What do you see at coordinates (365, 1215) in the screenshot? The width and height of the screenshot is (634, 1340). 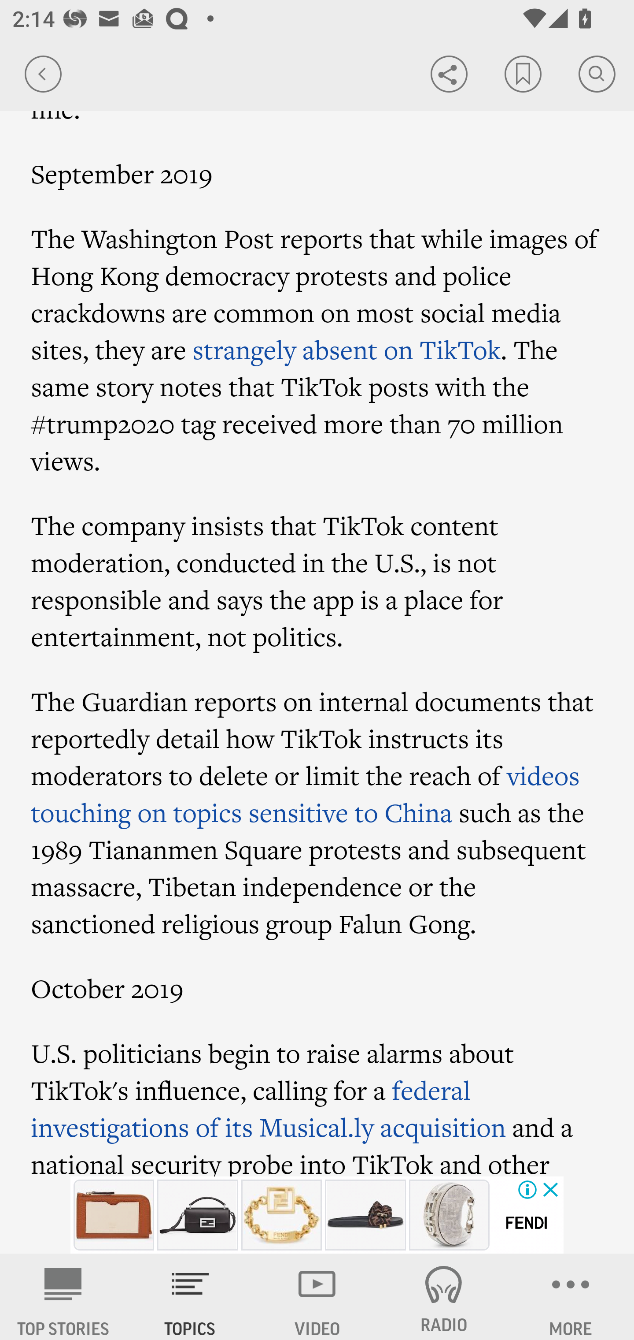 I see `fendi-feel-brown-satin-slides-8x8142ae7sf0r7v` at bounding box center [365, 1215].